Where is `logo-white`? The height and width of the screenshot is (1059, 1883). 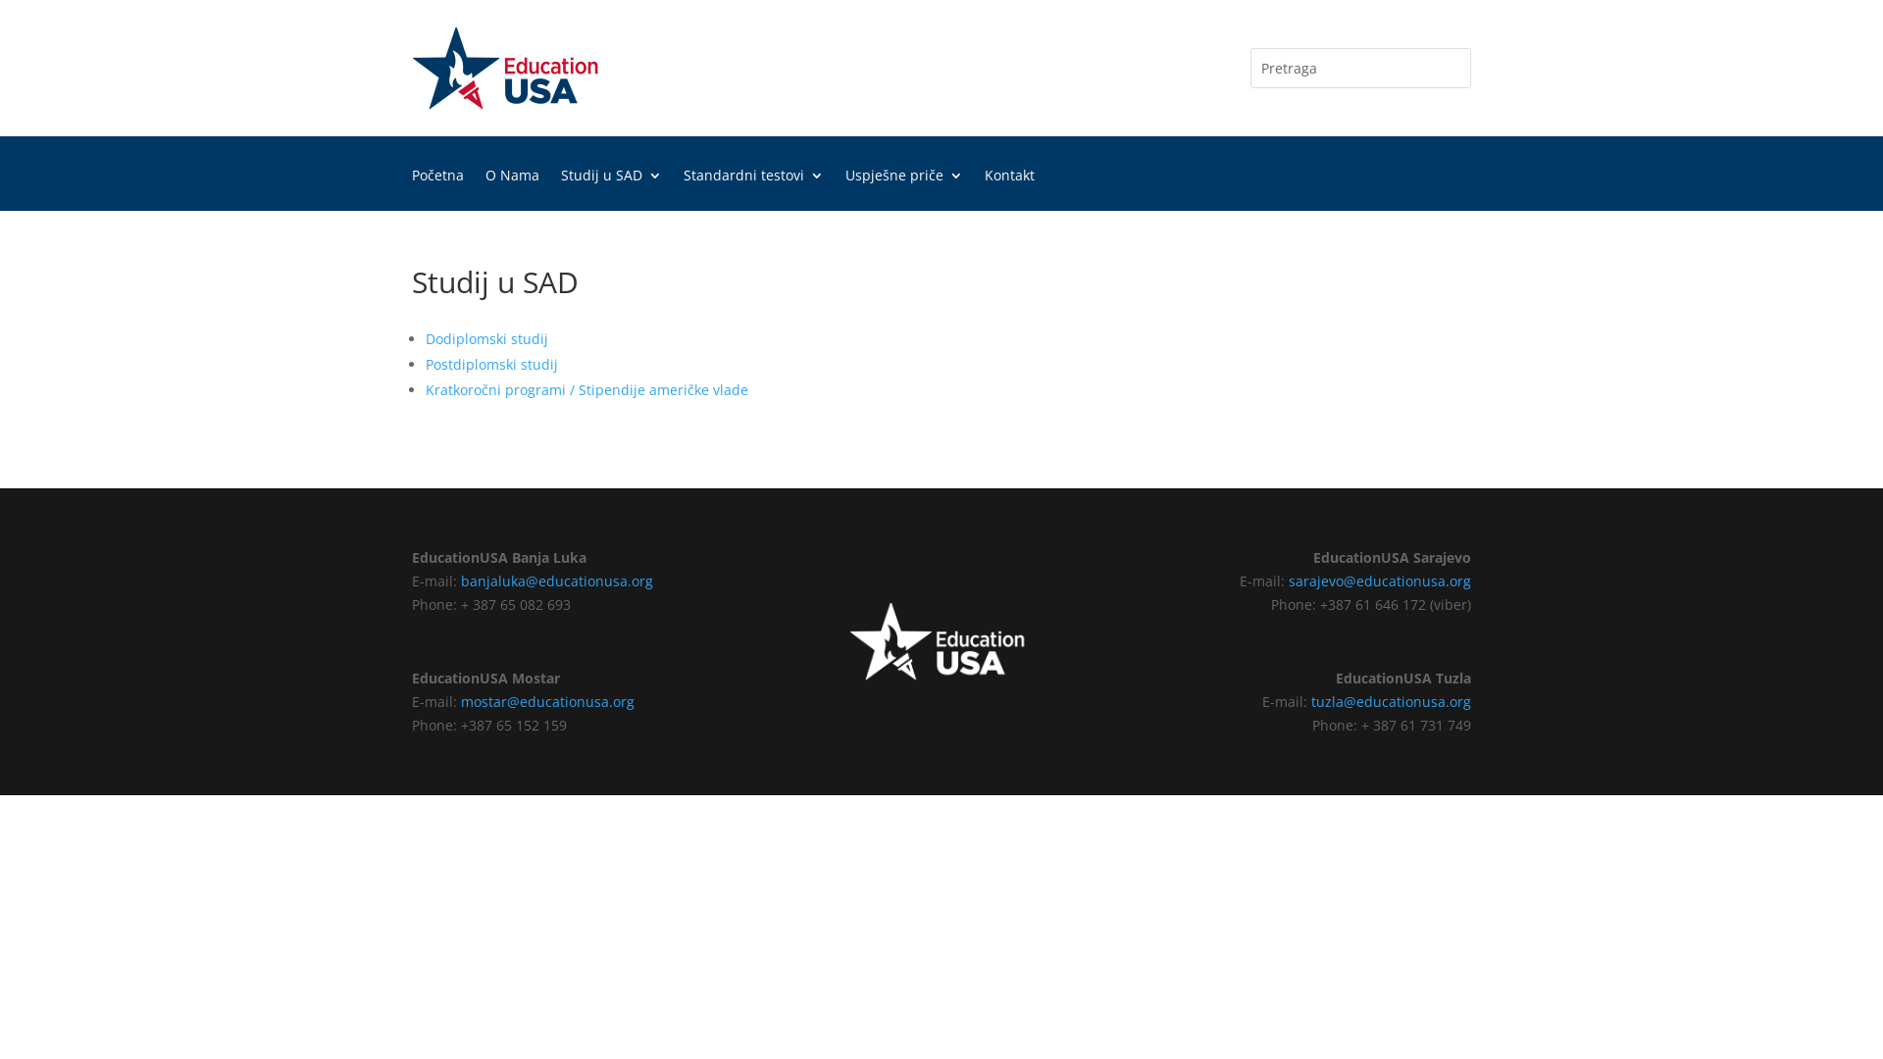
logo-white is located at coordinates (941, 641).